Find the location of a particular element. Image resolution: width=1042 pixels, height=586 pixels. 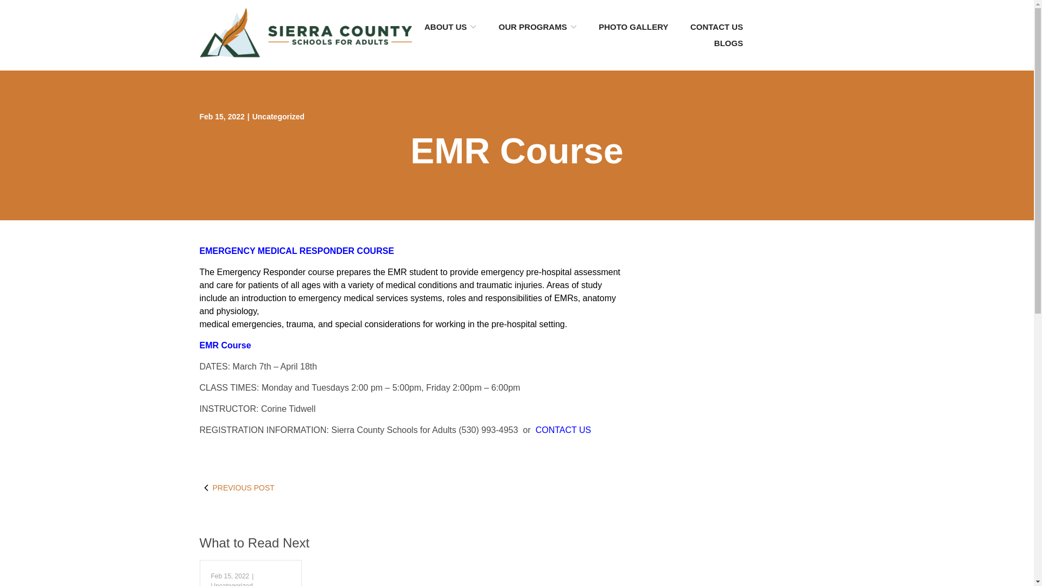

530-993-4953 is located at coordinates (793, 35).